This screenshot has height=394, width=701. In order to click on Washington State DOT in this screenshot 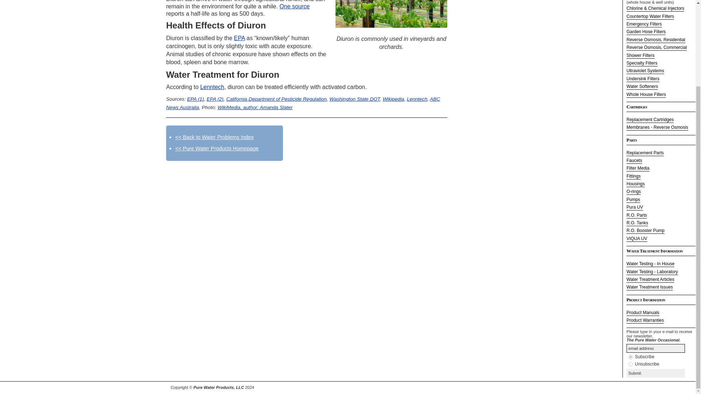, I will do `click(355, 98)`.